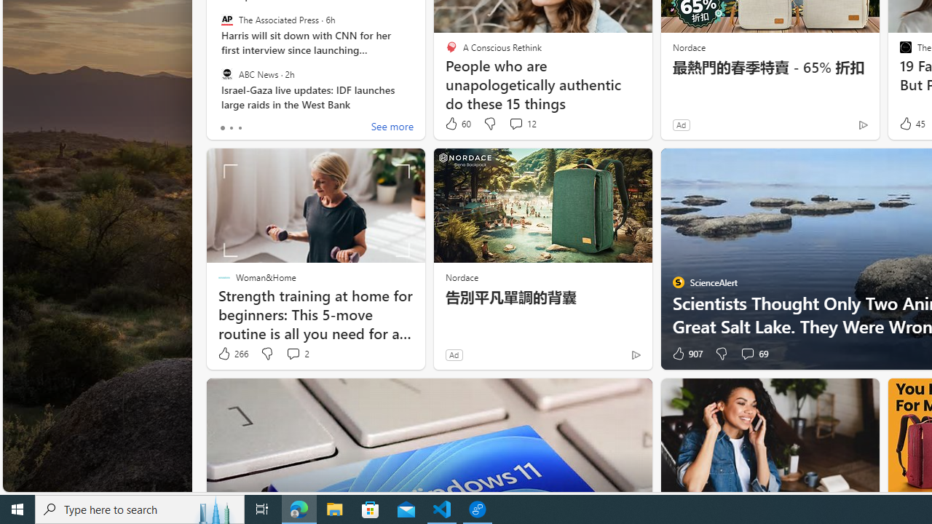 The height and width of the screenshot is (524, 932). What do you see at coordinates (227, 74) in the screenshot?
I see `ABC News` at bounding box center [227, 74].